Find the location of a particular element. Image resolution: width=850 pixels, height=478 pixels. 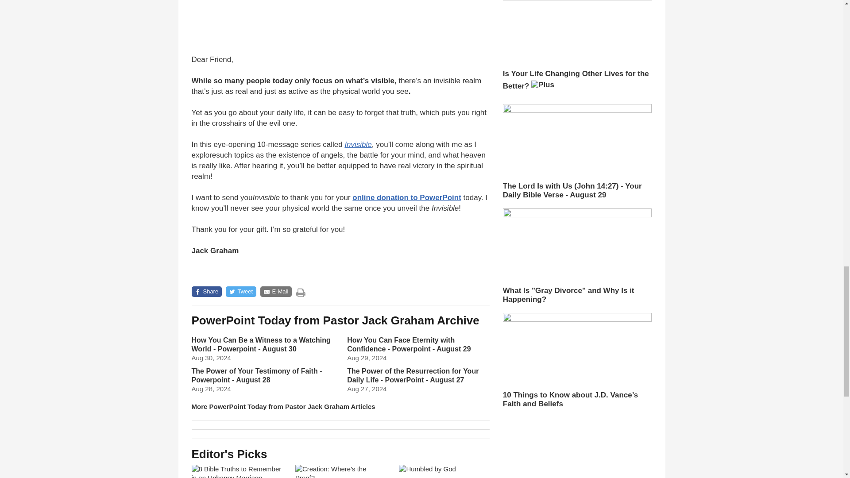

Creation: Where's the Proof? is located at coordinates (340, 471).